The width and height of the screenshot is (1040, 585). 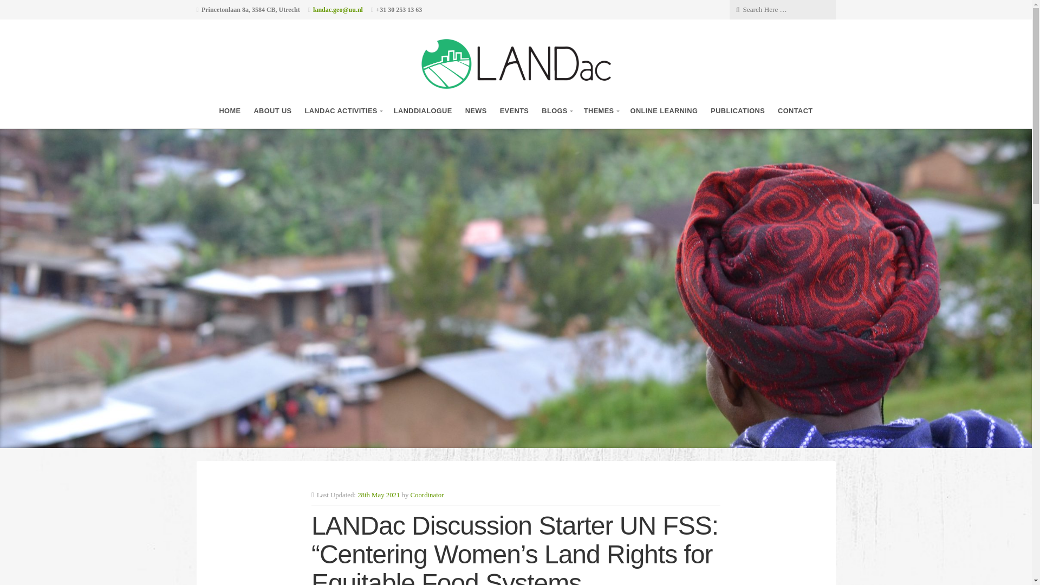 I want to click on THEMES, so click(x=600, y=111).